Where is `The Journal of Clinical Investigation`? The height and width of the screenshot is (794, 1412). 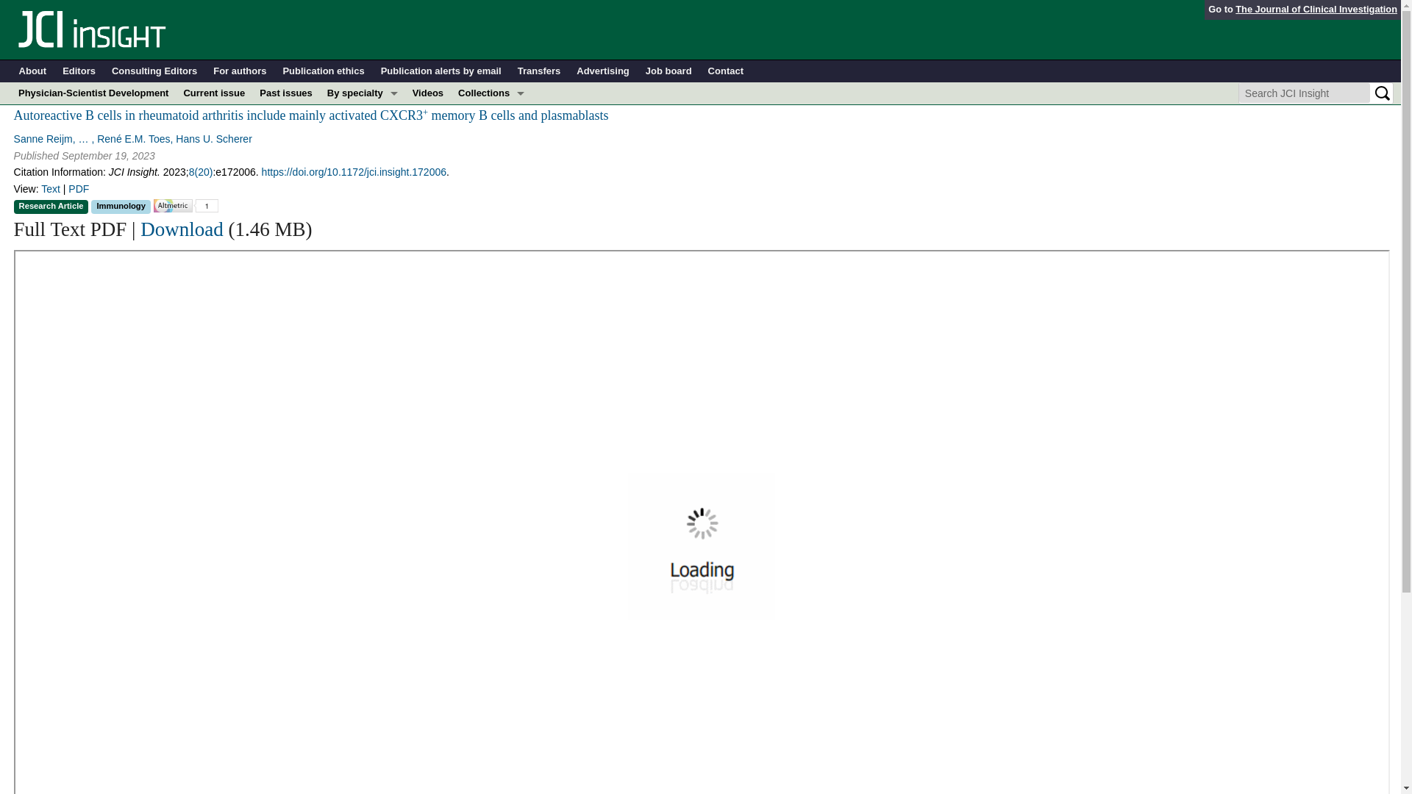
The Journal of Clinical Investigation is located at coordinates (1316, 9).